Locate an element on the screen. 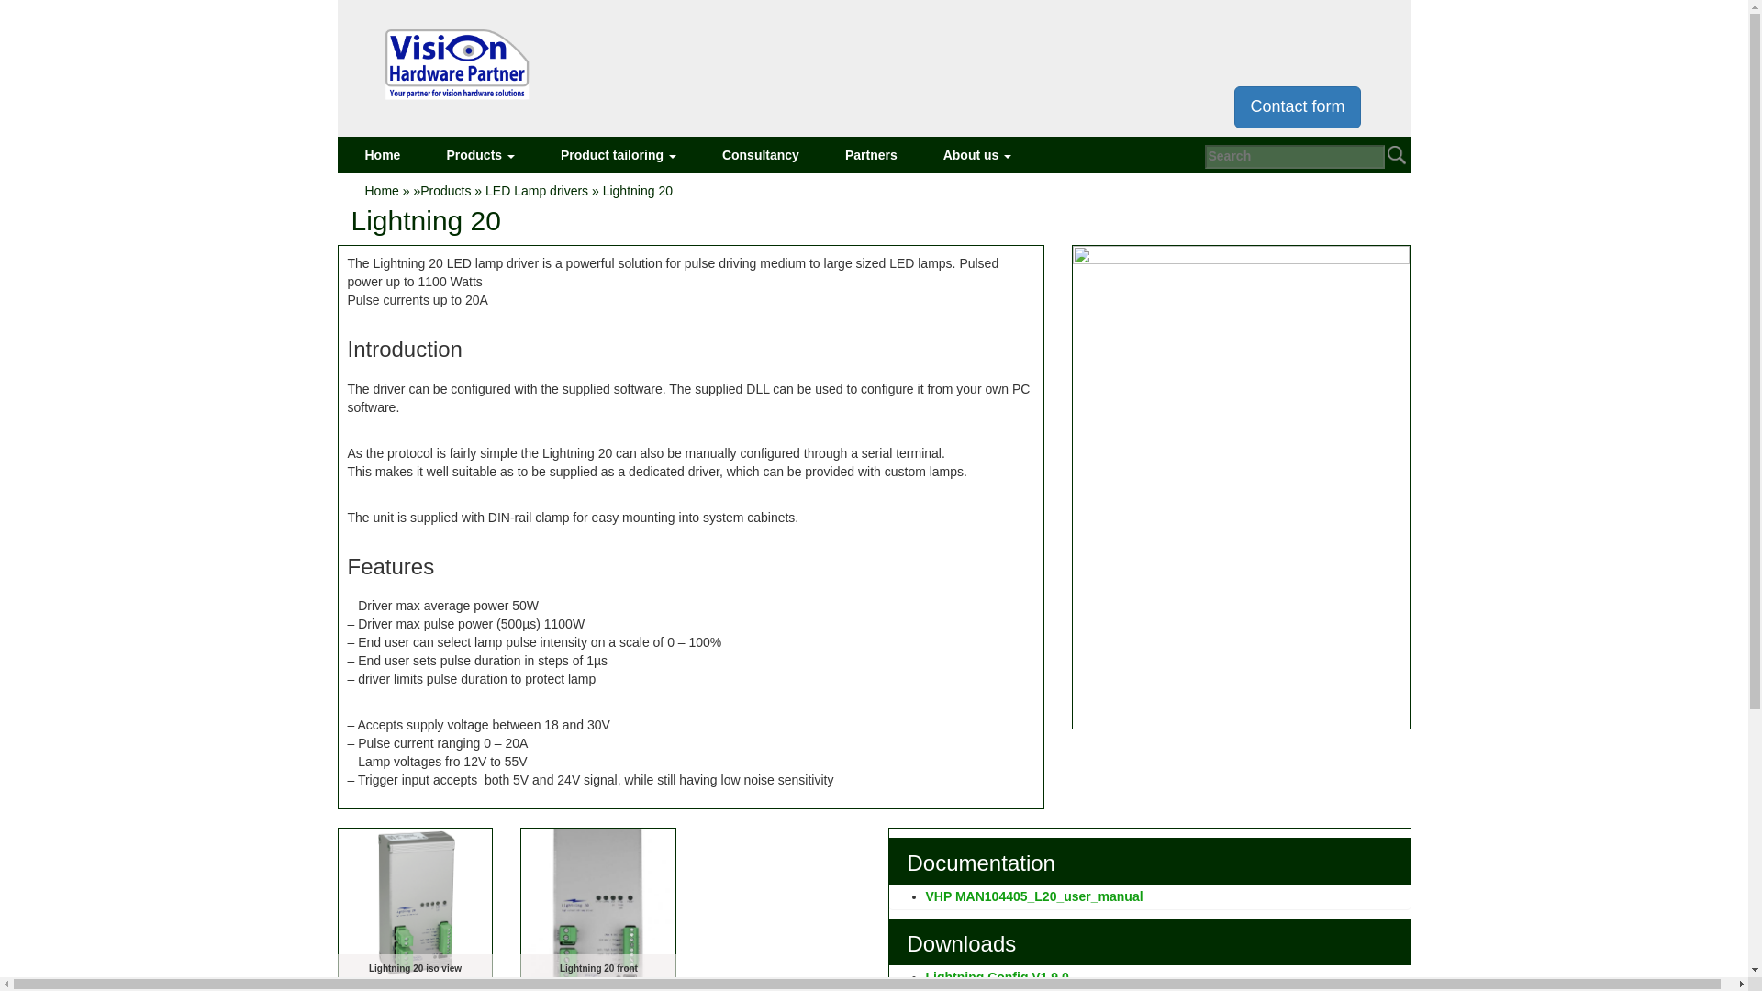 The image size is (1762, 991). Products is located at coordinates (480, 155).